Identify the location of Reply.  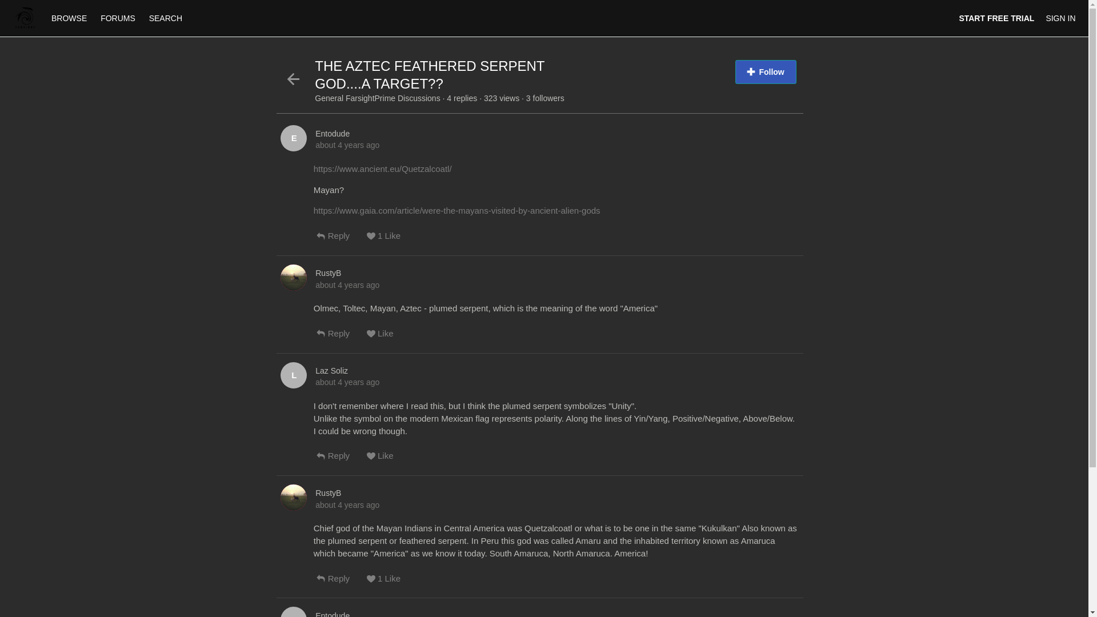
(342, 240).